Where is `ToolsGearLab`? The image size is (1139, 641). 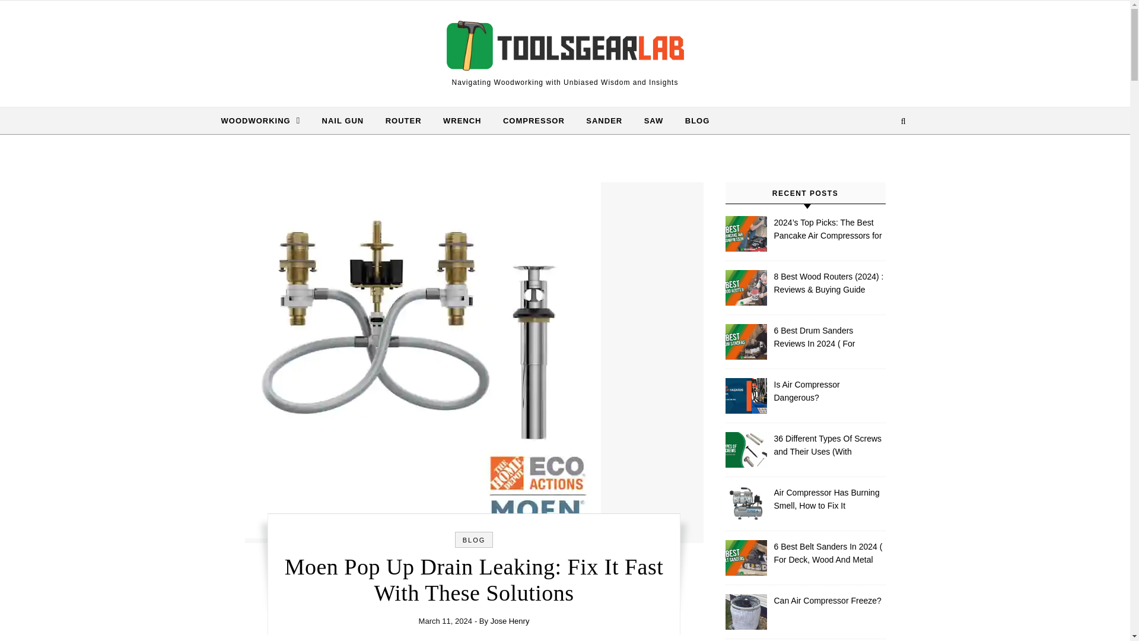 ToolsGearLab is located at coordinates (565, 48).